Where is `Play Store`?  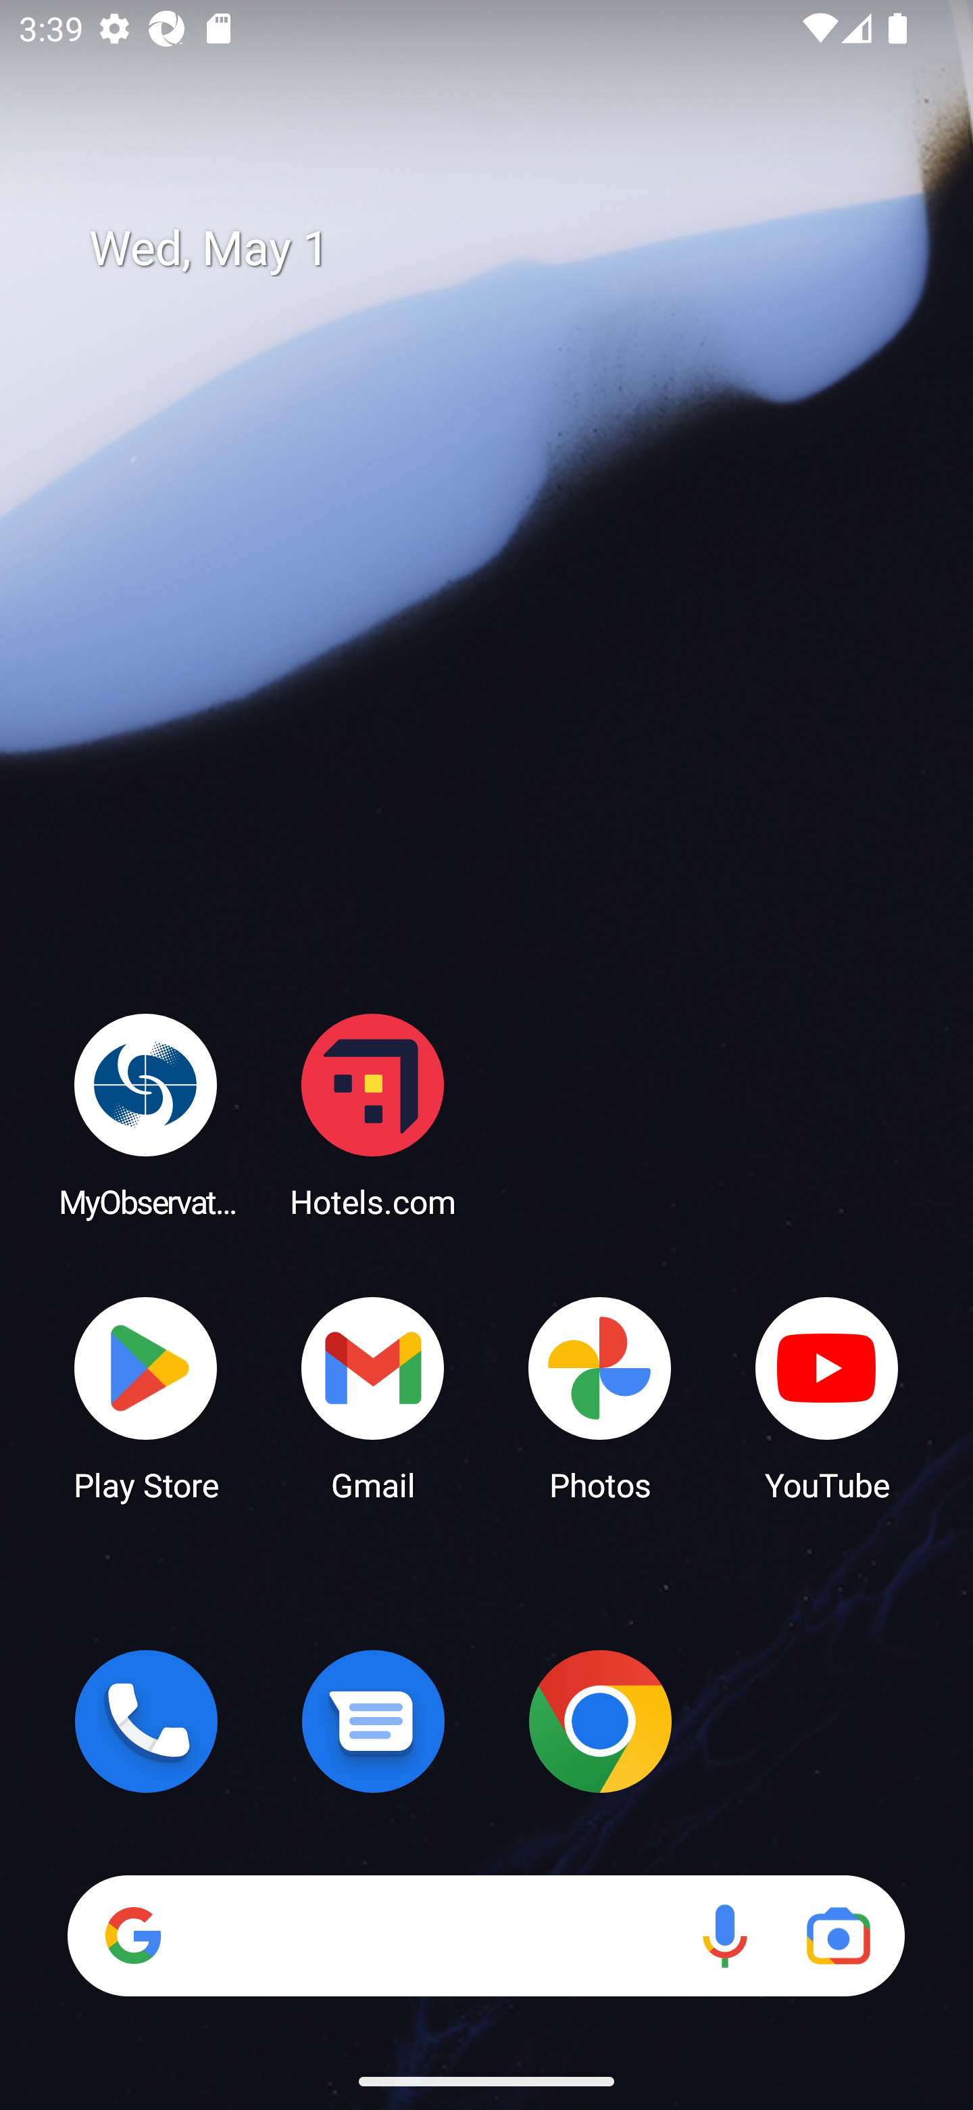
Play Store is located at coordinates (146, 1397).